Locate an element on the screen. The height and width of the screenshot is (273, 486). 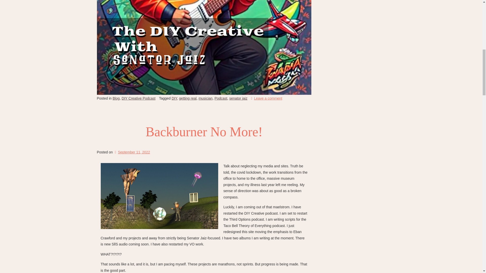
September 11, 2022 is located at coordinates (132, 152).